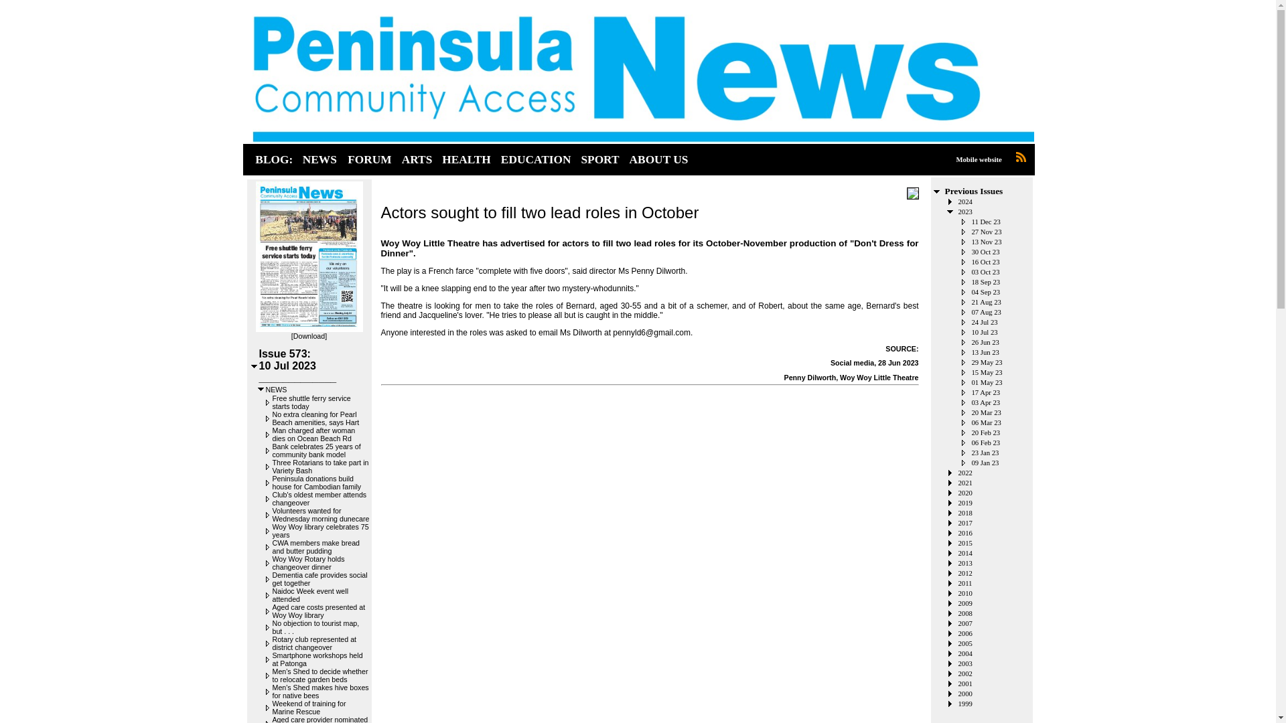 The width and height of the screenshot is (1286, 723). What do you see at coordinates (319, 159) in the screenshot?
I see `NEWS` at bounding box center [319, 159].